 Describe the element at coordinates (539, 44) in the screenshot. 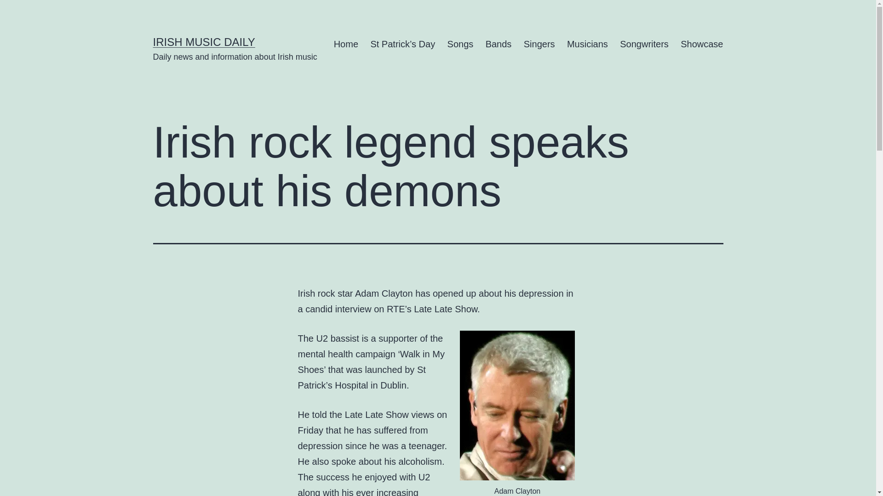

I see `Singers` at that location.